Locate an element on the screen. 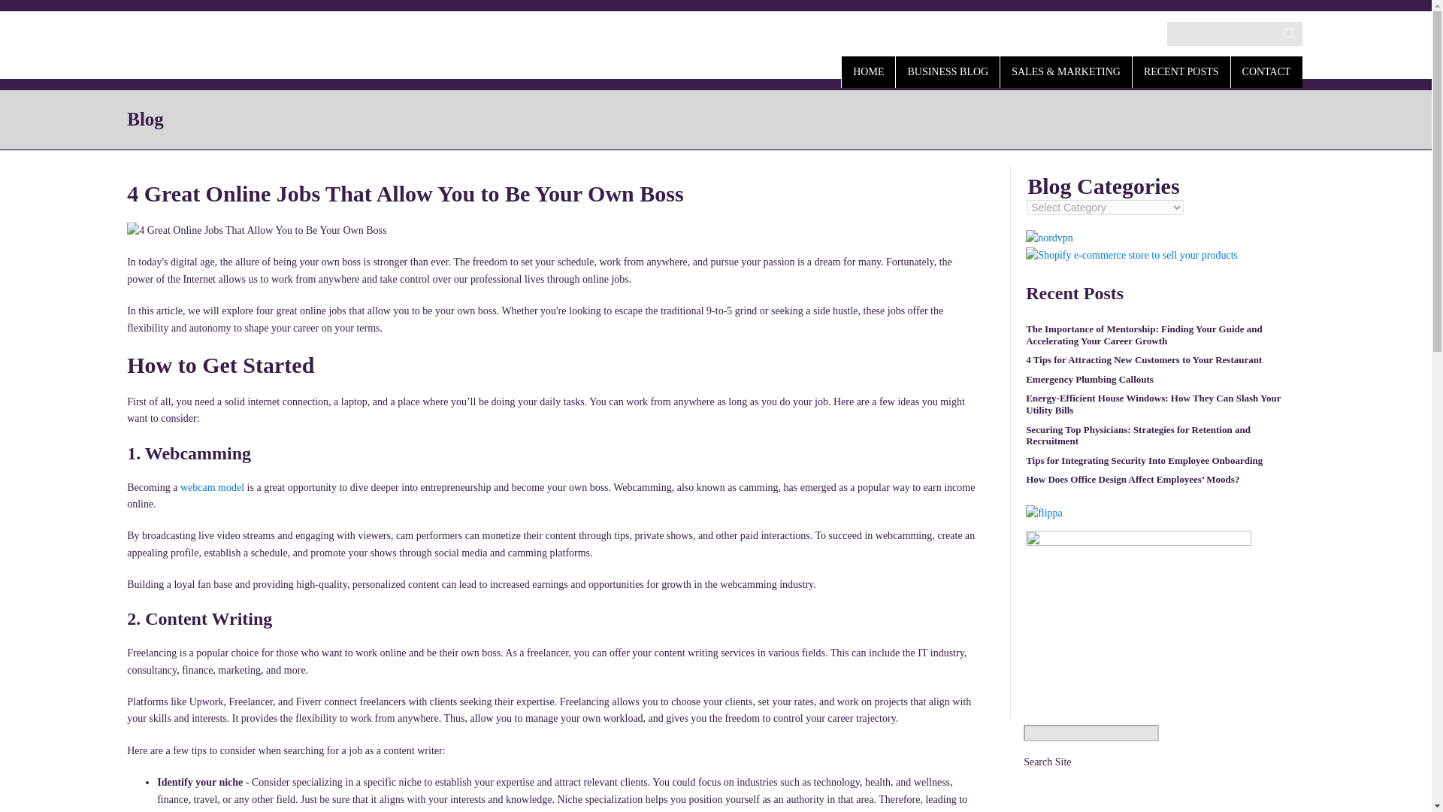 The height and width of the screenshot is (812, 1443). BUSINESS BLOG is located at coordinates (948, 71).